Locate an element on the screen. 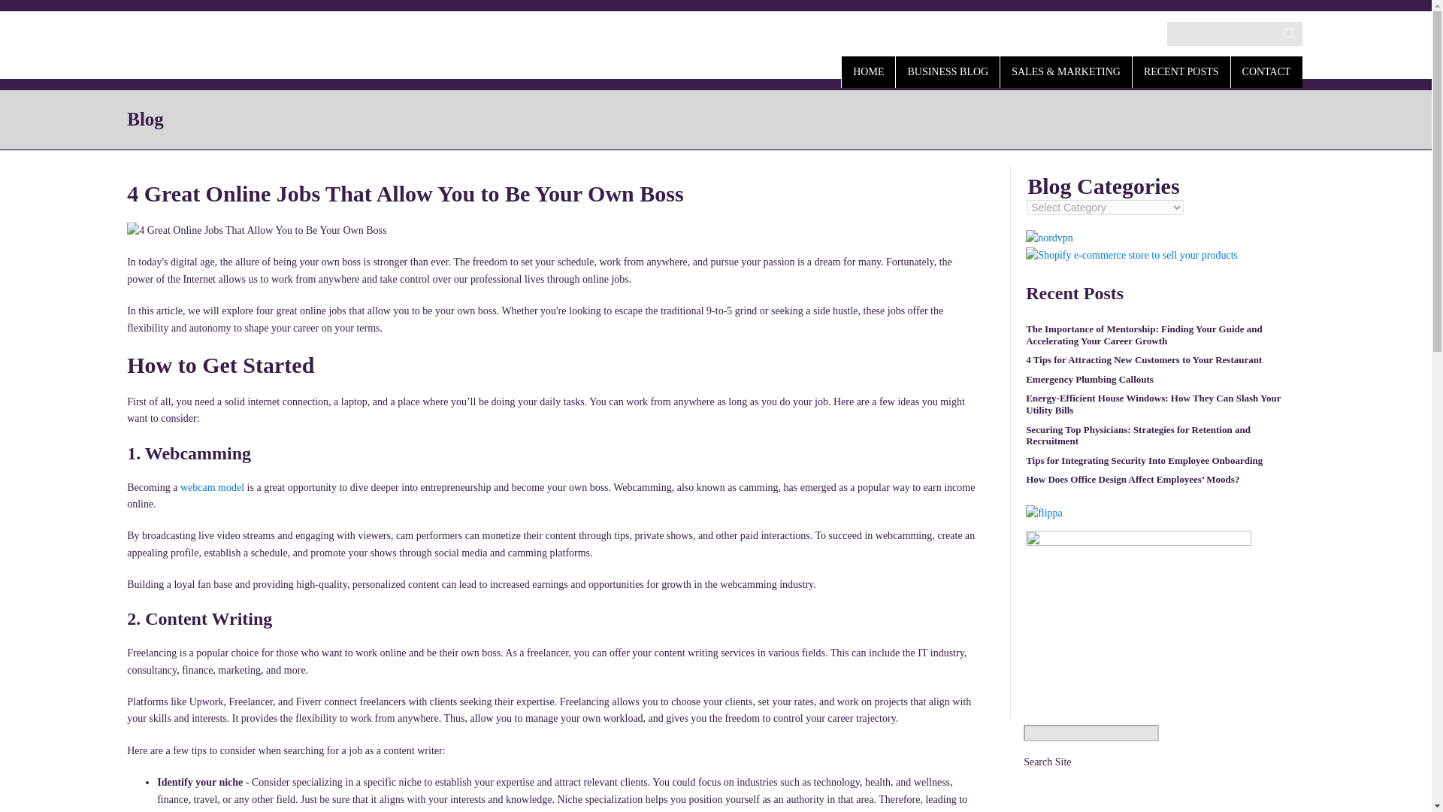 The height and width of the screenshot is (812, 1443). BUSINESS BLOG is located at coordinates (948, 71).